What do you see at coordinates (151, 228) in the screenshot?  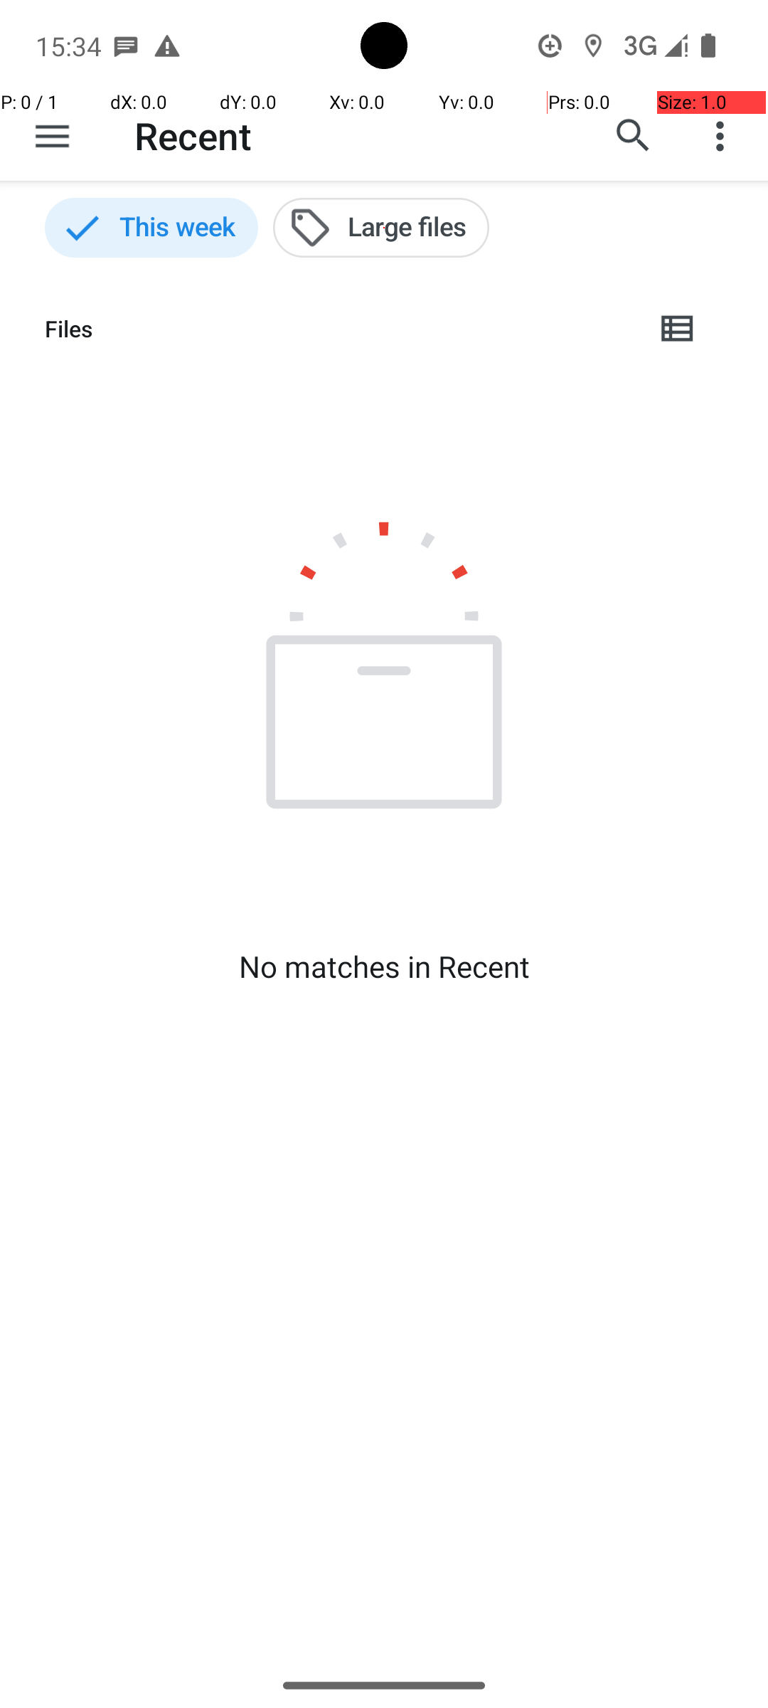 I see `This week` at bounding box center [151, 228].